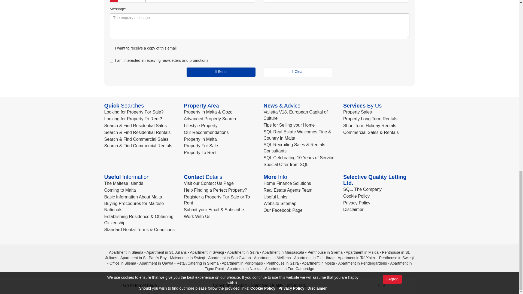 The height and width of the screenshot is (294, 523). I want to click on on, so click(111, 61).